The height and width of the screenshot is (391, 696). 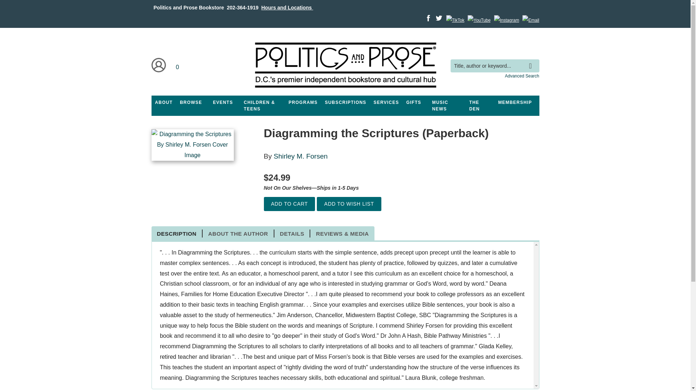 I want to click on EVENTS, so click(x=223, y=102).